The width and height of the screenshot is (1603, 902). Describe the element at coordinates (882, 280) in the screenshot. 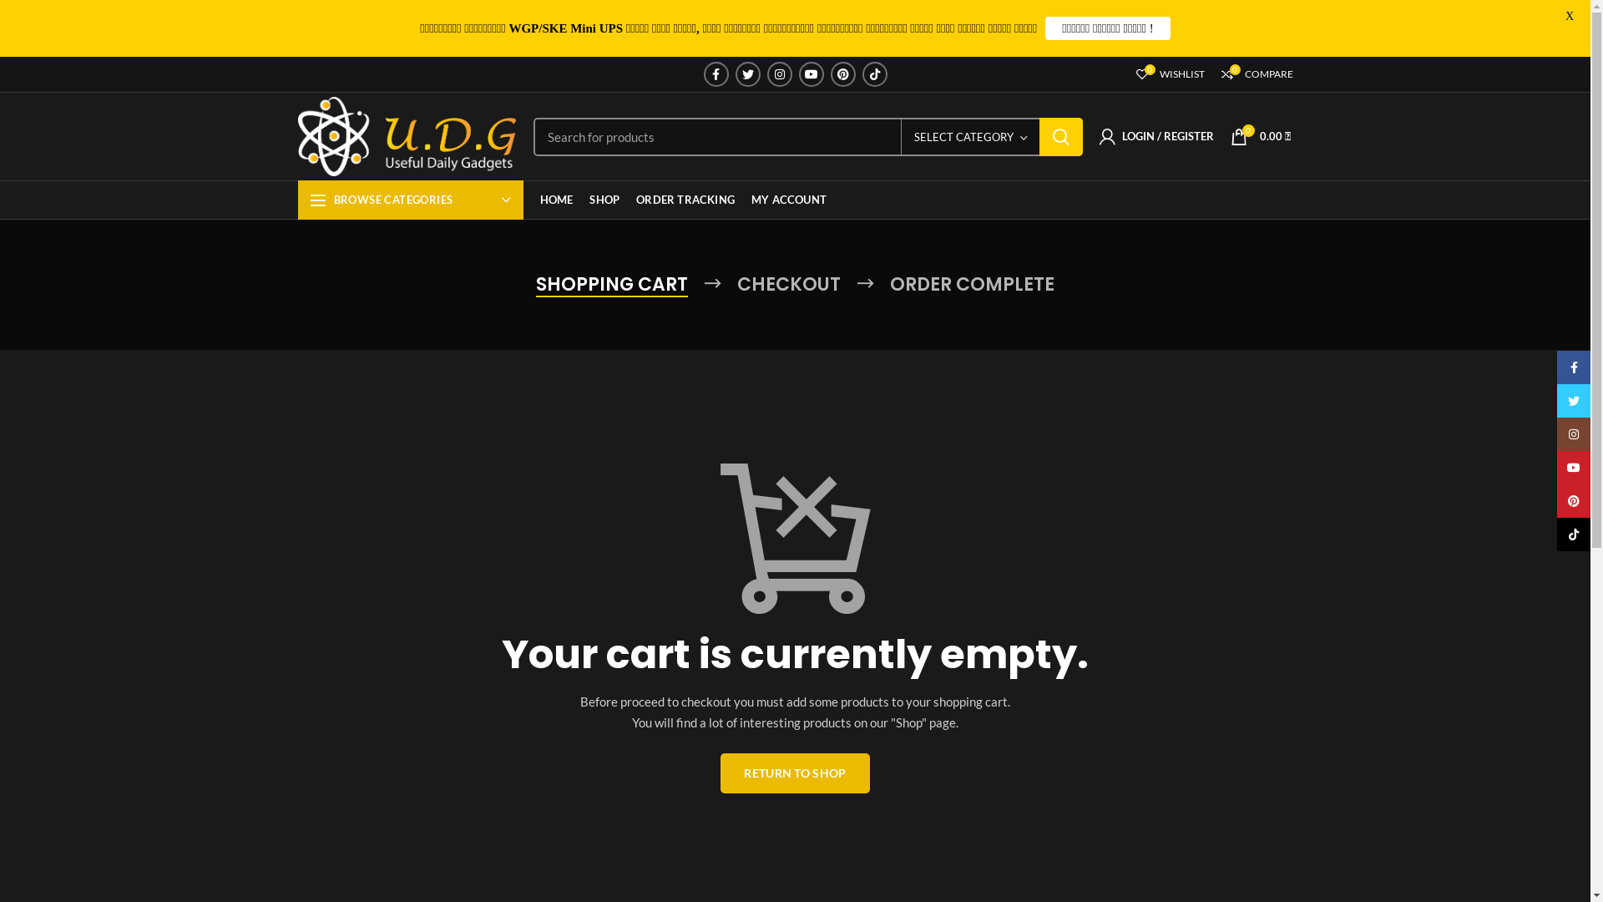

I see `Log in` at that location.